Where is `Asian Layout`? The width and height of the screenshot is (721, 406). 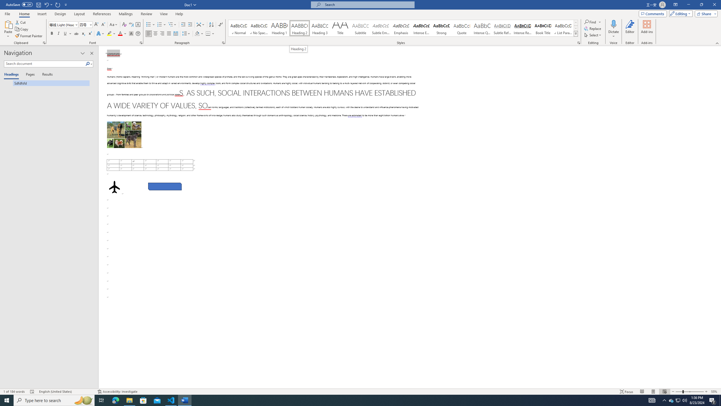 Asian Layout is located at coordinates (201, 25).